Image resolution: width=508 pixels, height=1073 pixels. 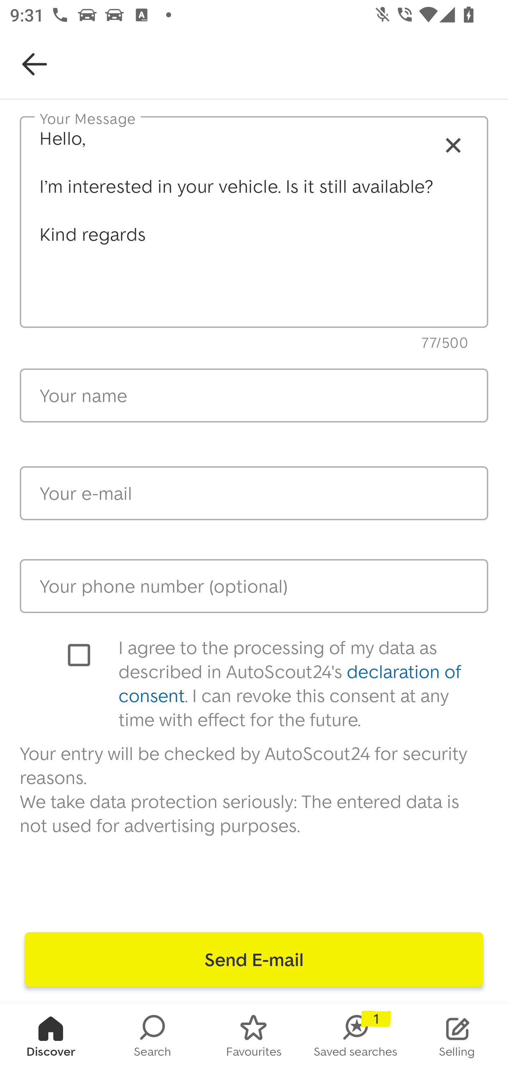 I want to click on SAVED_SEARCHES Saved searches 1, so click(x=356, y=1038).